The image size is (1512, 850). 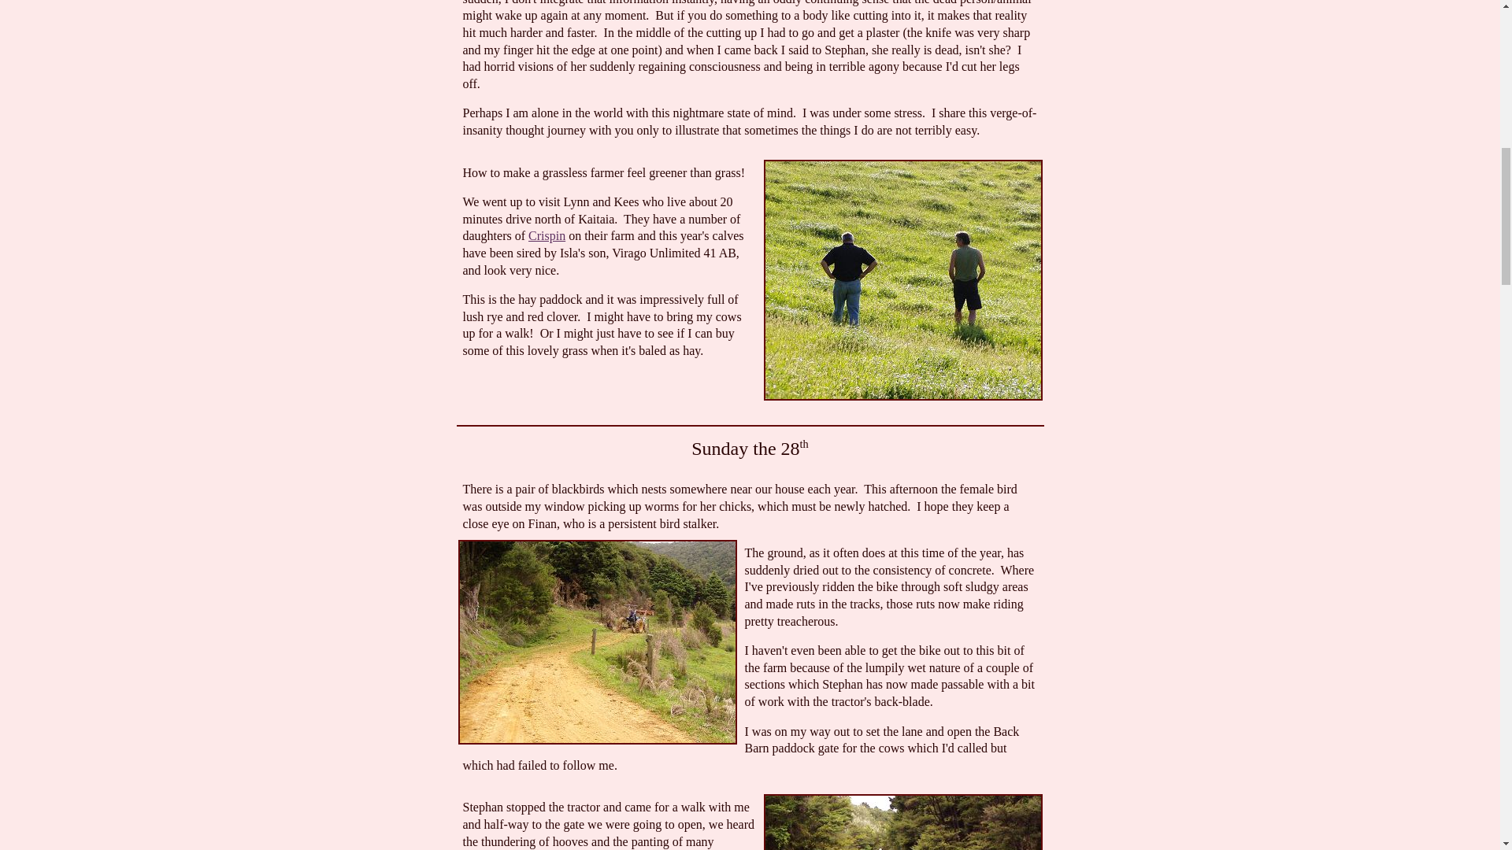 I want to click on hay paddock, so click(x=902, y=280).